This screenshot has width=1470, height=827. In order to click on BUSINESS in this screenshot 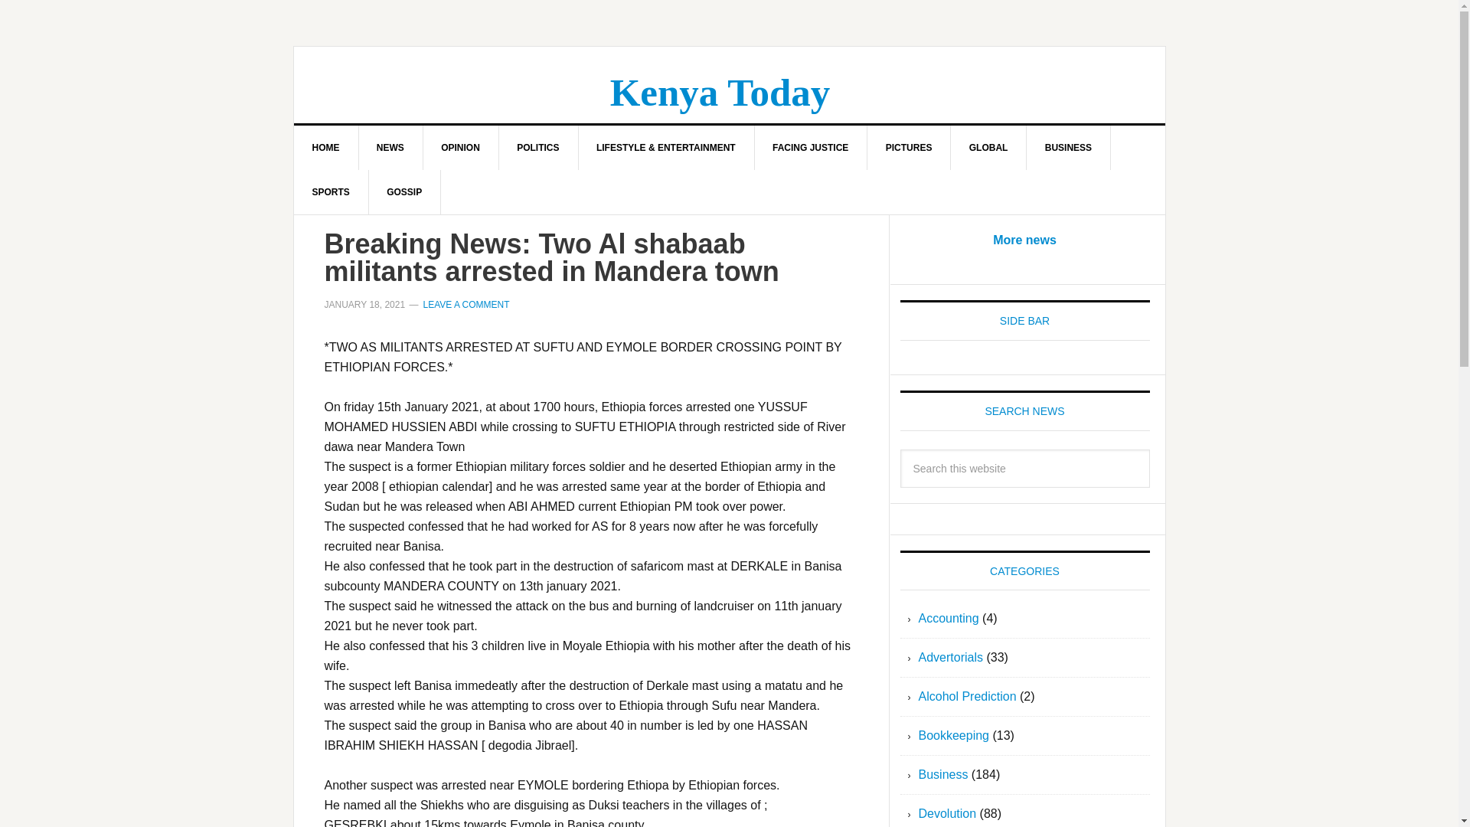, I will do `click(1069, 148)`.